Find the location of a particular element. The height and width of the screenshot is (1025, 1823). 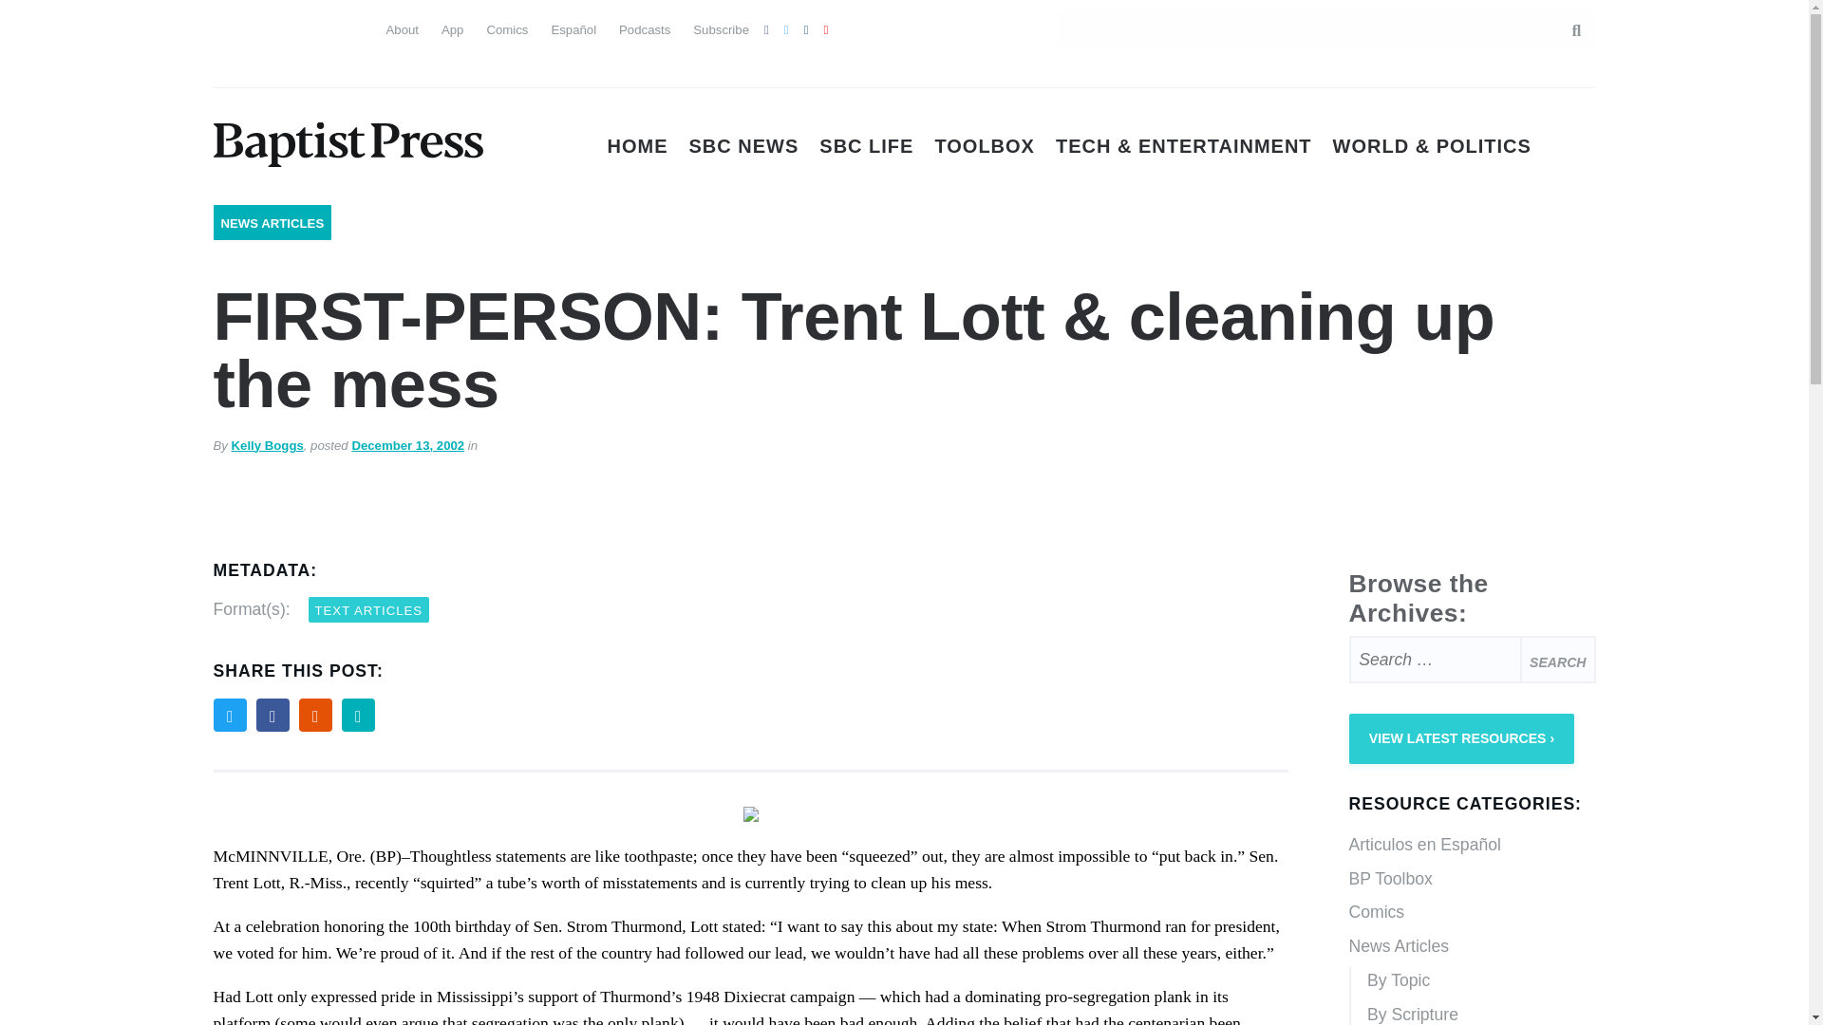

Comics is located at coordinates (507, 28).